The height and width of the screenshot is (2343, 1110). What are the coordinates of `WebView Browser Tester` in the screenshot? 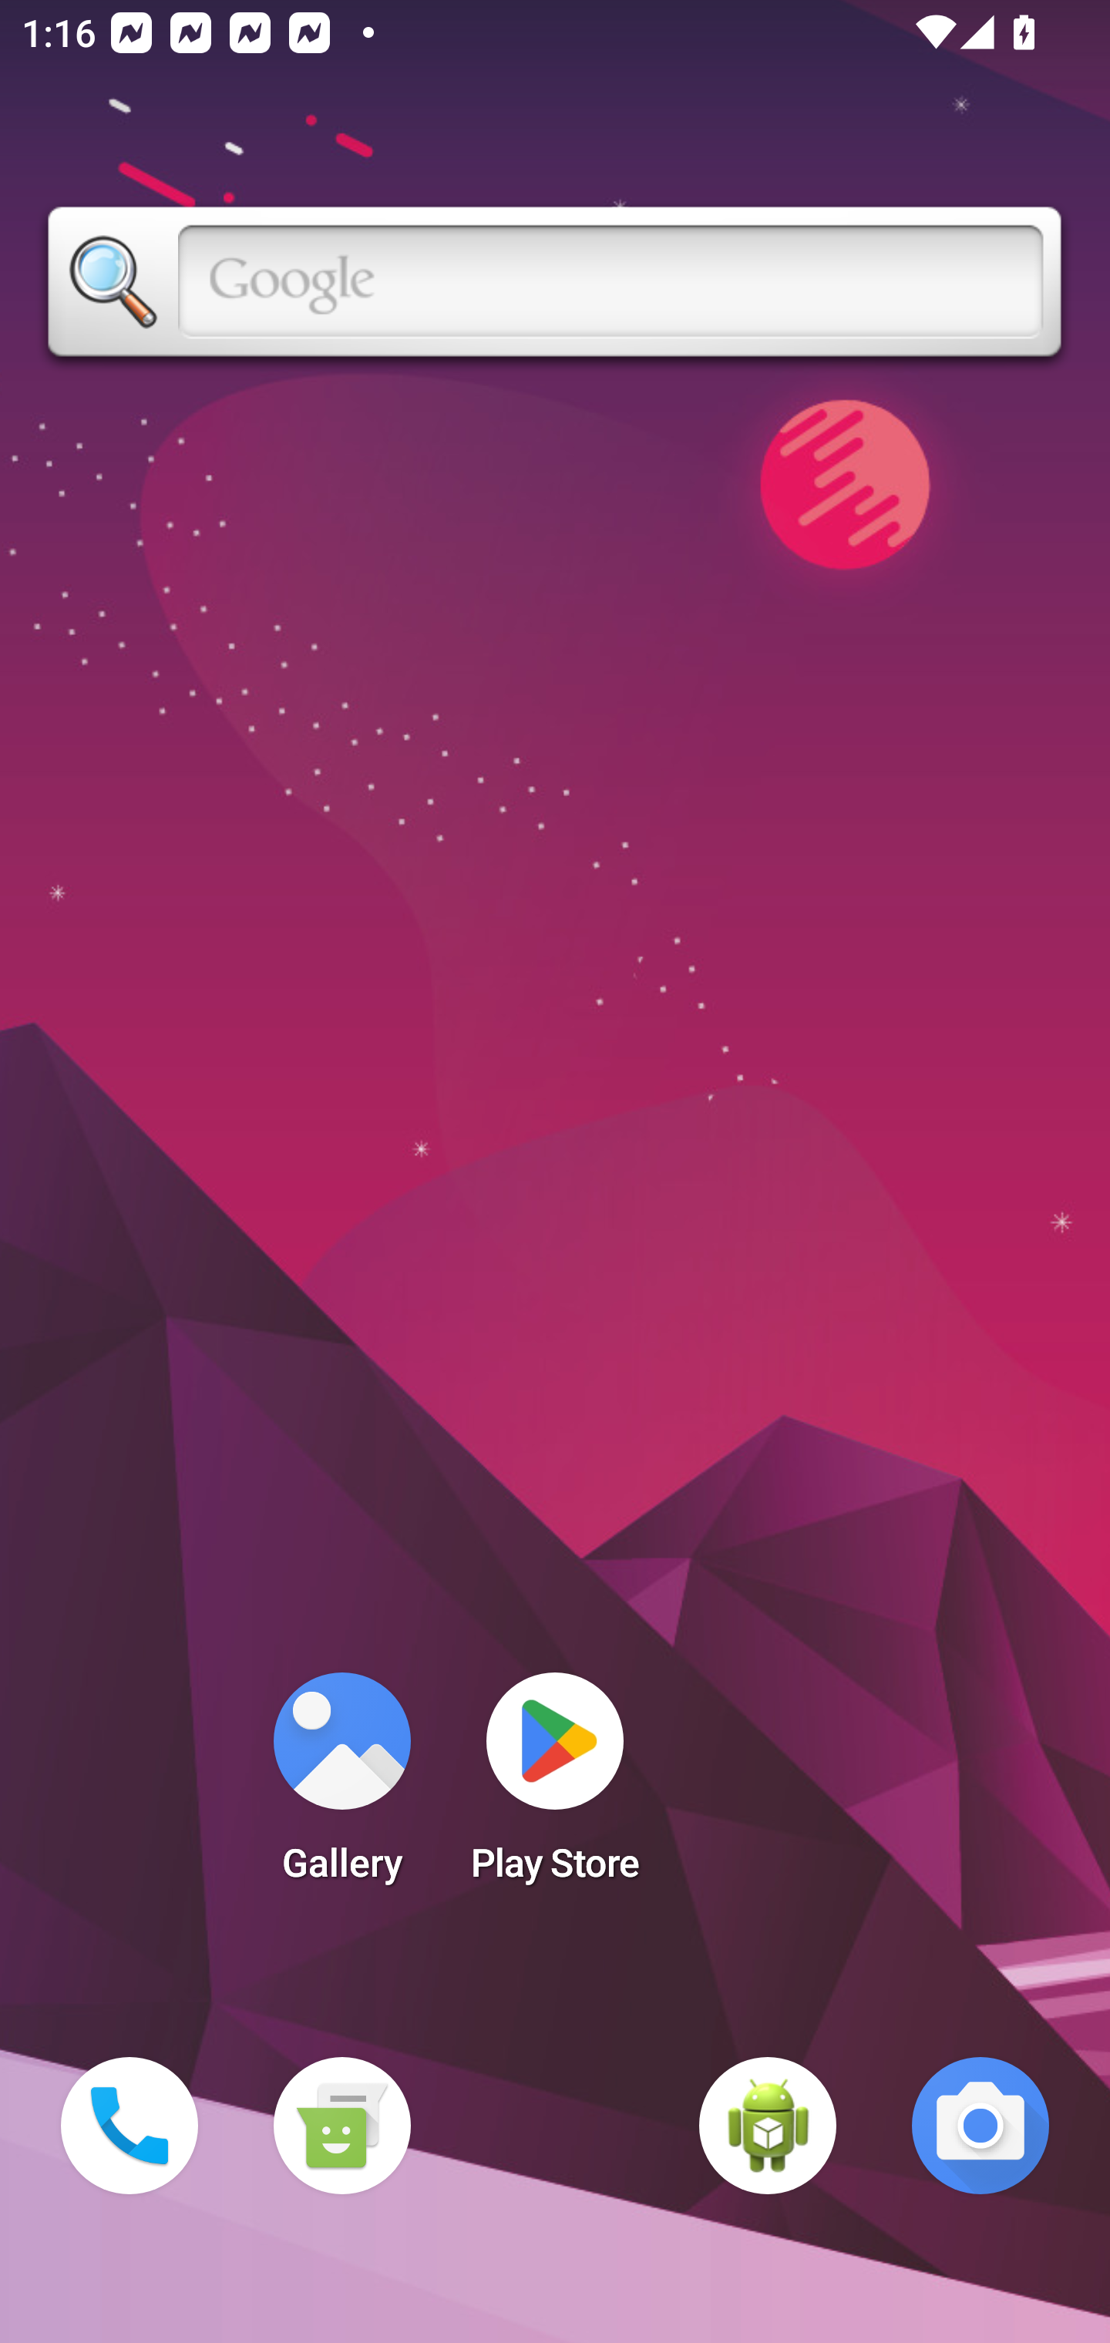 It's located at (768, 2126).